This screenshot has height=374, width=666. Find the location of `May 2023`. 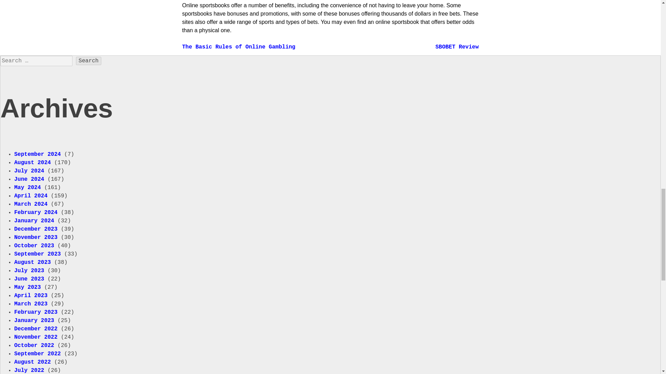

May 2023 is located at coordinates (27, 287).